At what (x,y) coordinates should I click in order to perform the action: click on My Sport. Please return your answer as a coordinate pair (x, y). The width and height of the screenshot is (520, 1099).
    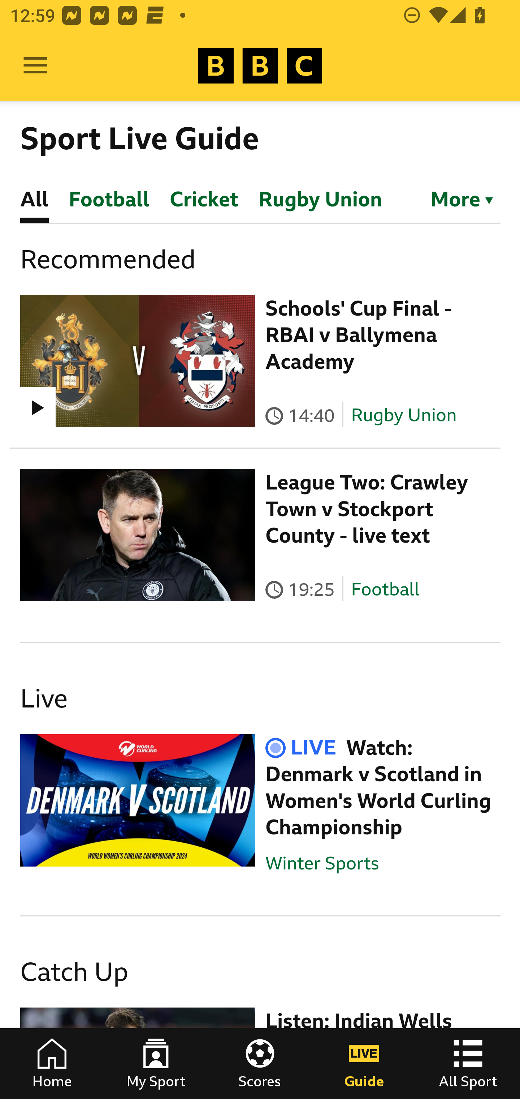
    Looking at the image, I should click on (156, 1064).